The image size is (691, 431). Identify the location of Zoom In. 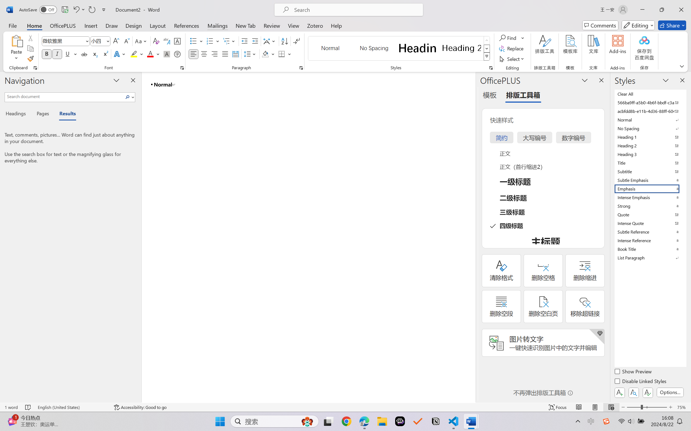
(671, 407).